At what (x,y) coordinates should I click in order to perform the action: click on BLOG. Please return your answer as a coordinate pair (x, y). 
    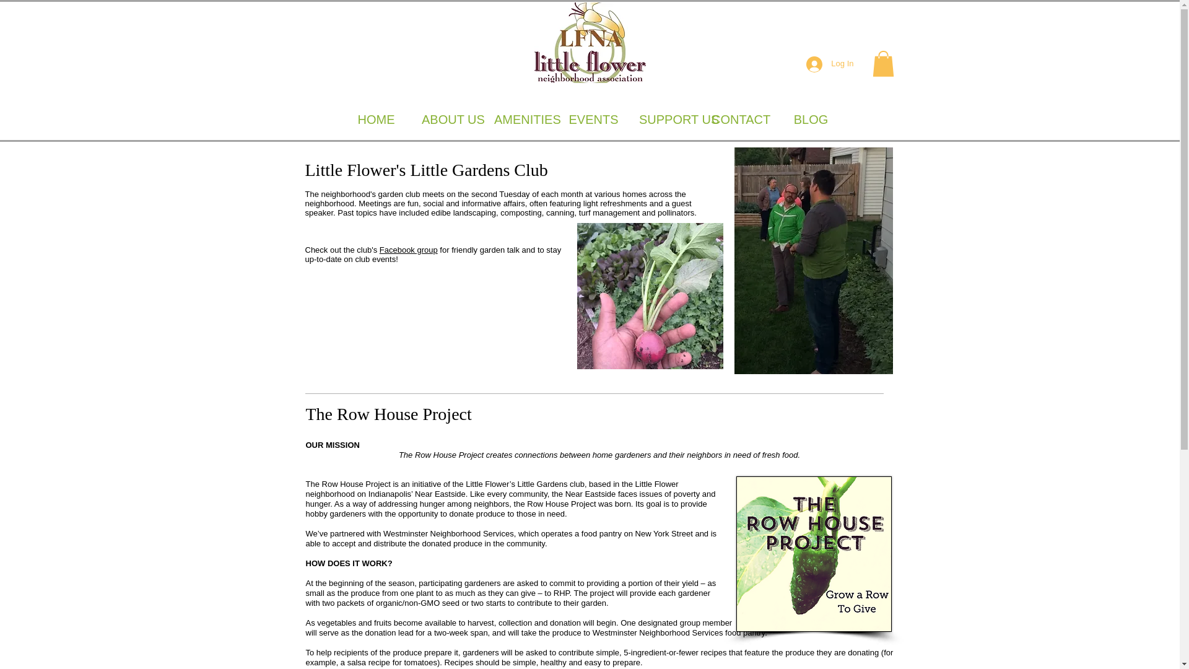
    Looking at the image, I should click on (811, 119).